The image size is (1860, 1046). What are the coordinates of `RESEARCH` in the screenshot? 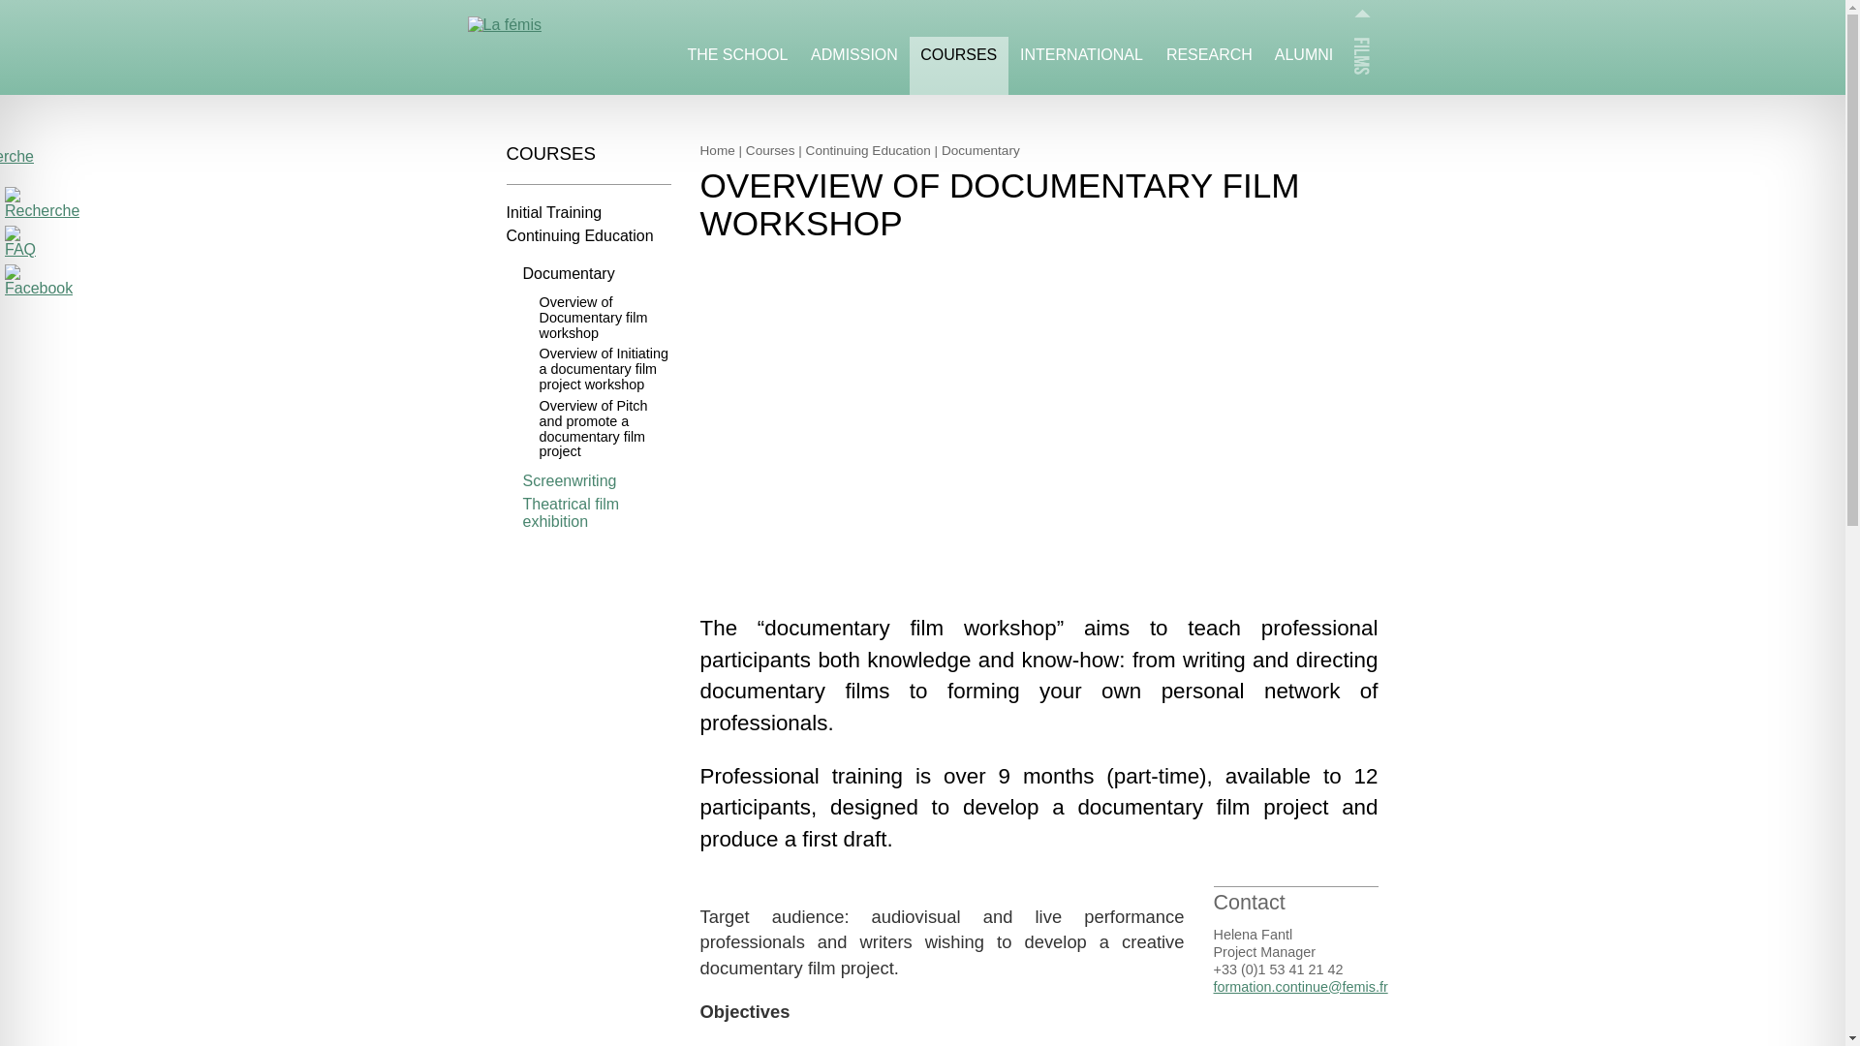 It's located at (1209, 66).